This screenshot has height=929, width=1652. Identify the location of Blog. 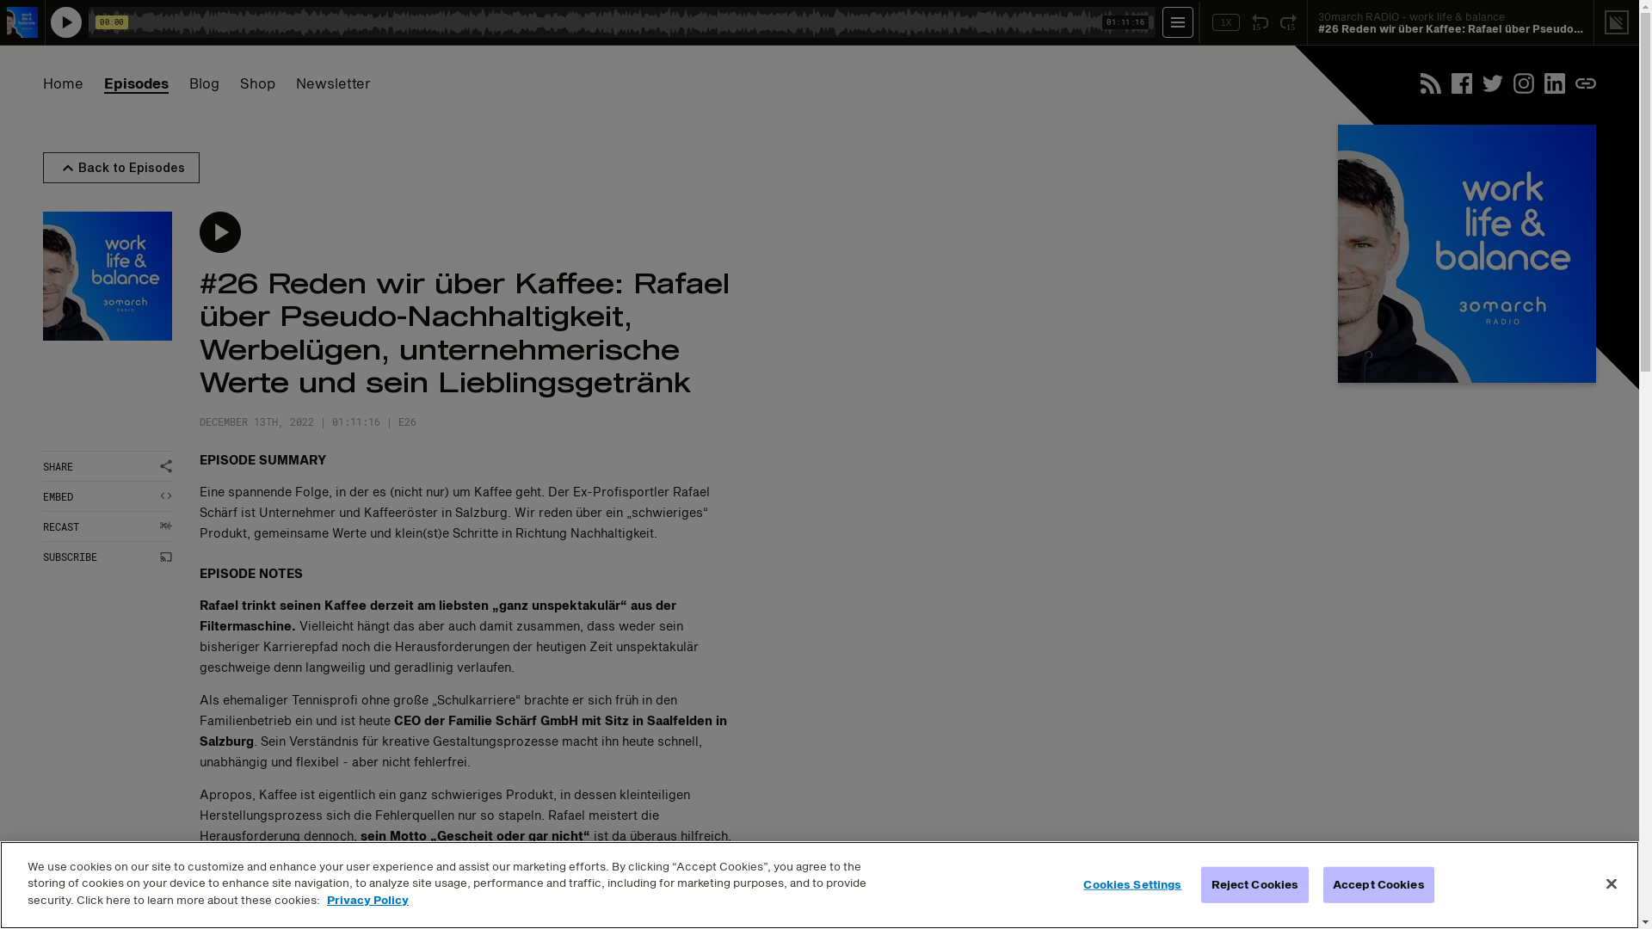
(205, 83).